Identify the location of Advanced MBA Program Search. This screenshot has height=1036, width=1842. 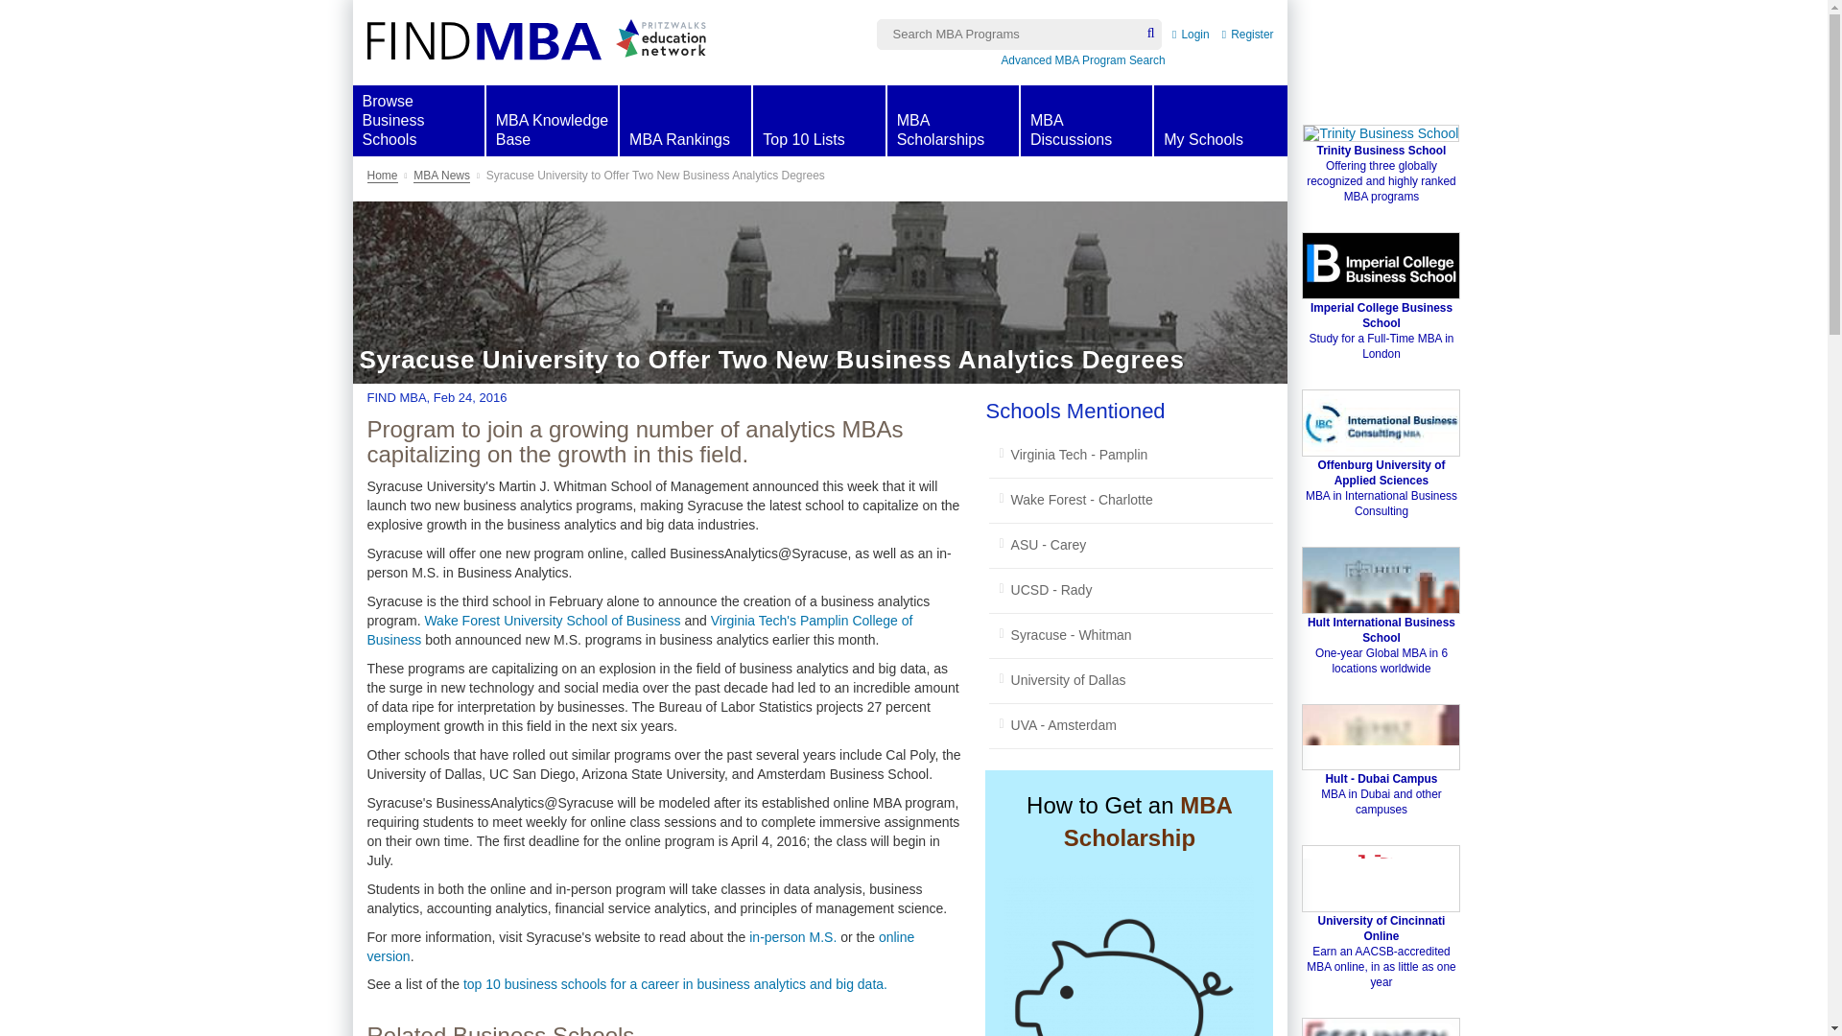
(1130, 455).